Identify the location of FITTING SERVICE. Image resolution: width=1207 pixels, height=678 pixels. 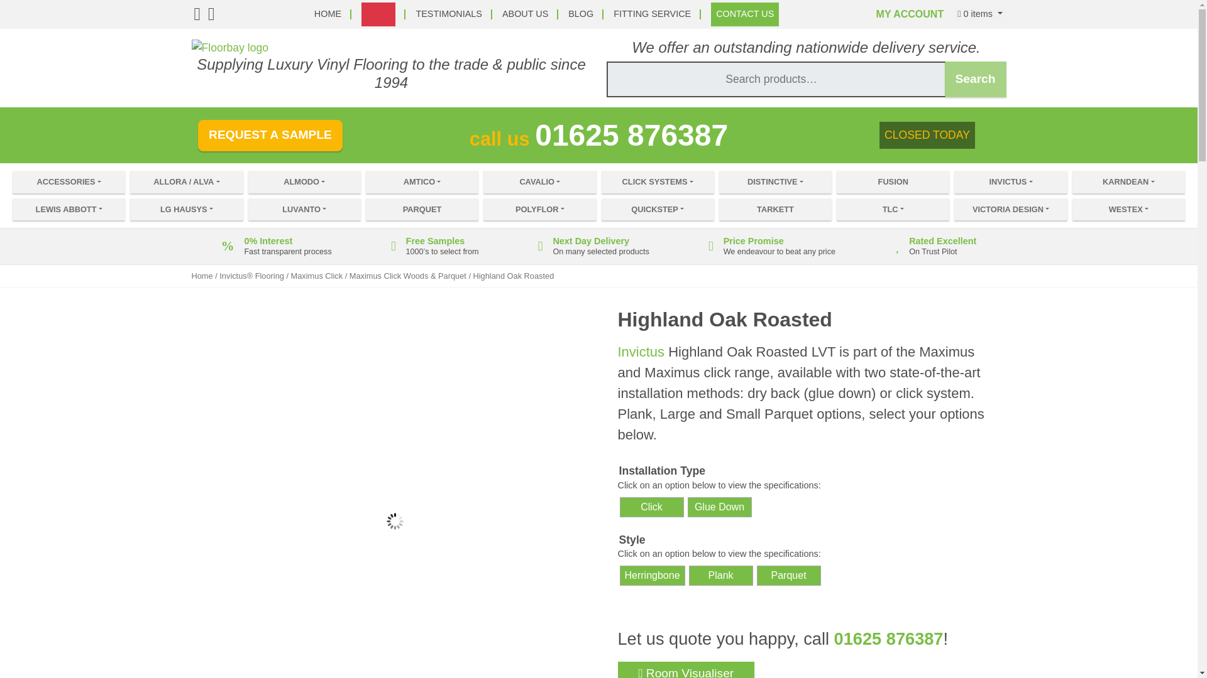
(651, 14).